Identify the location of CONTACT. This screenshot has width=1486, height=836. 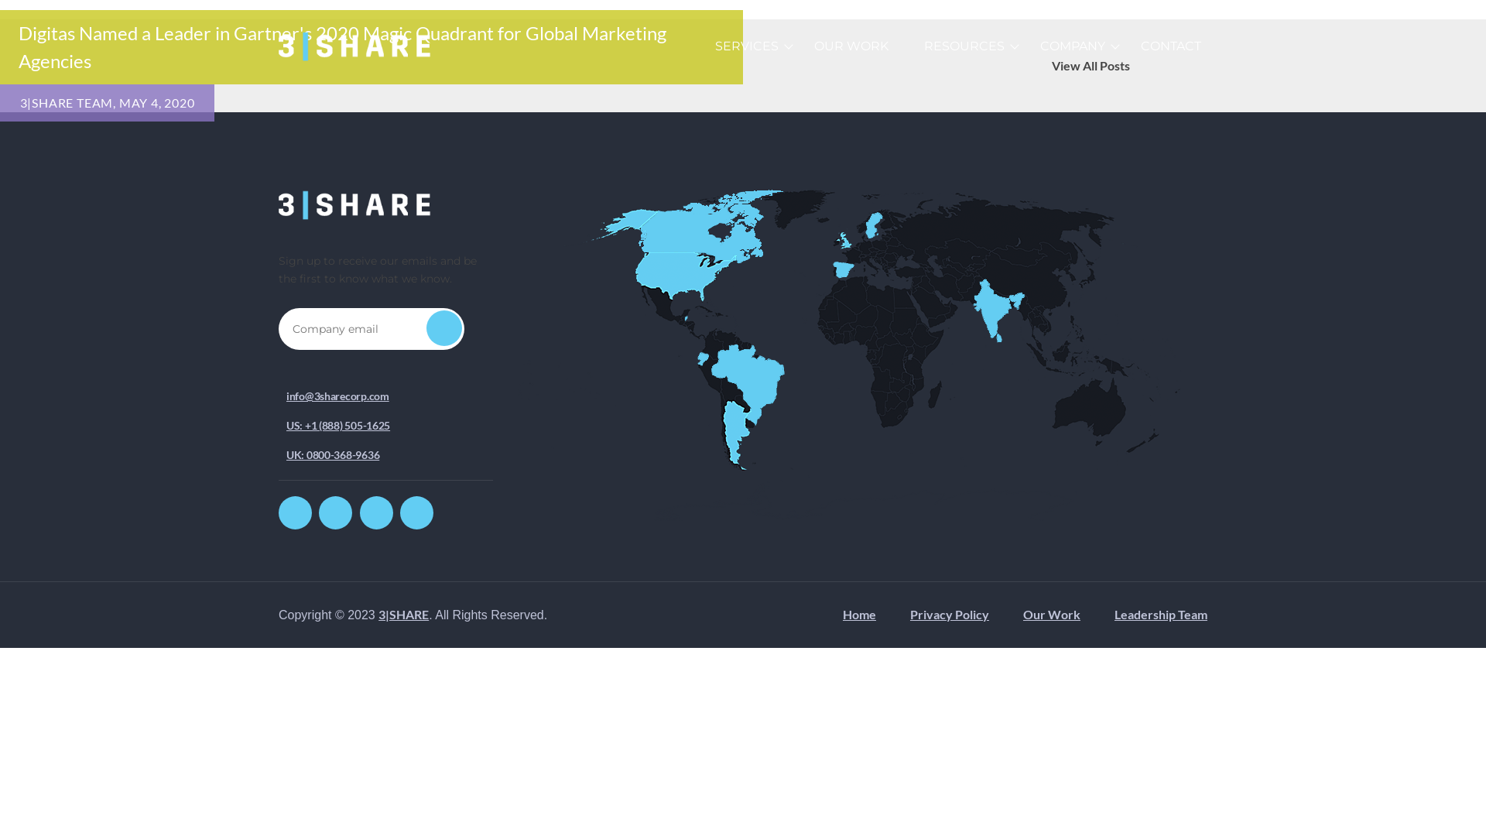
(1171, 46).